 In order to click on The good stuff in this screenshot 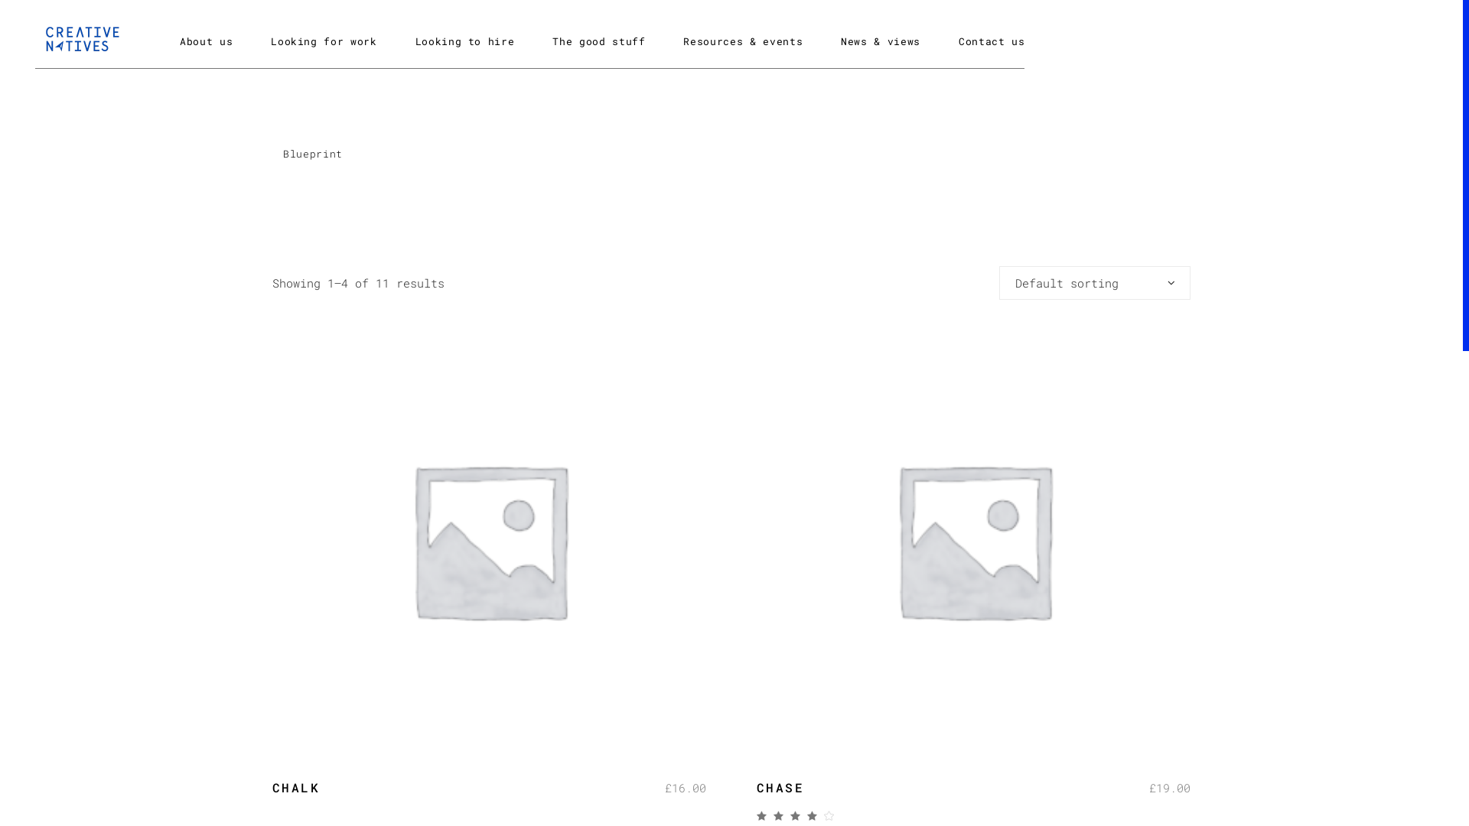, I will do `click(598, 41)`.